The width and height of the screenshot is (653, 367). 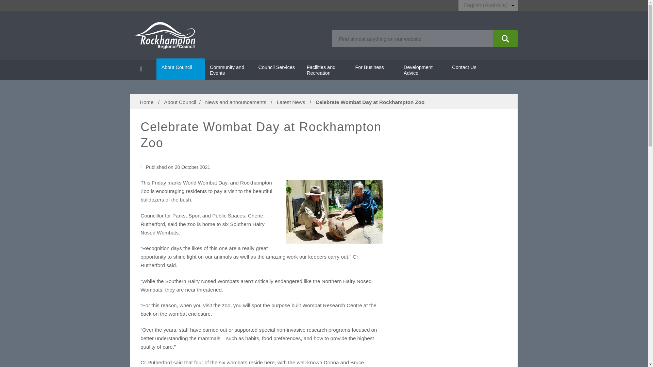 What do you see at coordinates (165, 35) in the screenshot?
I see `Rockhampton Regional Council - Home - Logo` at bounding box center [165, 35].